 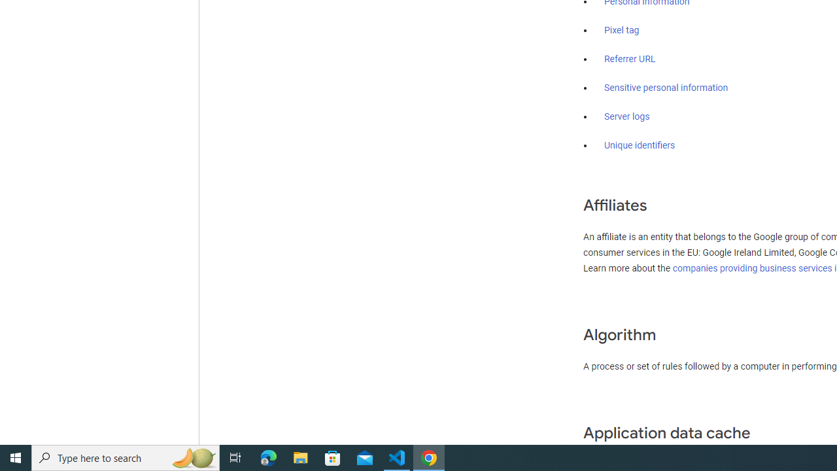 I want to click on Unique identifiers, so click(x=640, y=145).